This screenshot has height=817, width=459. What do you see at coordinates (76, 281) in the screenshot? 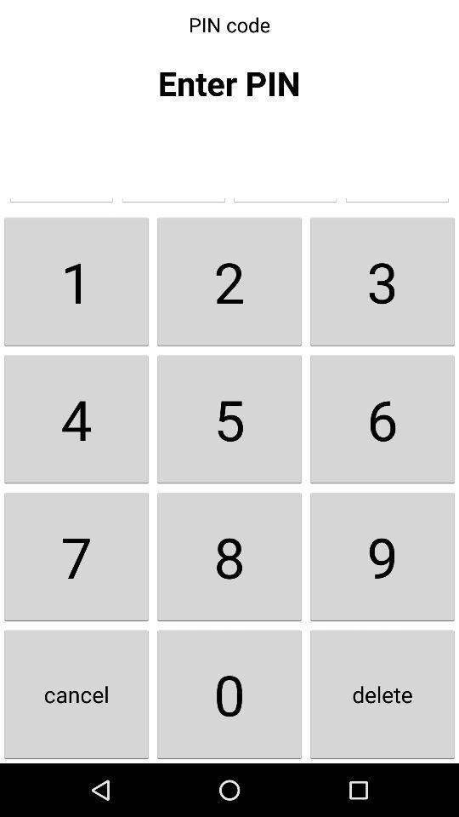
I see `launch the button next to the 2 item` at bounding box center [76, 281].